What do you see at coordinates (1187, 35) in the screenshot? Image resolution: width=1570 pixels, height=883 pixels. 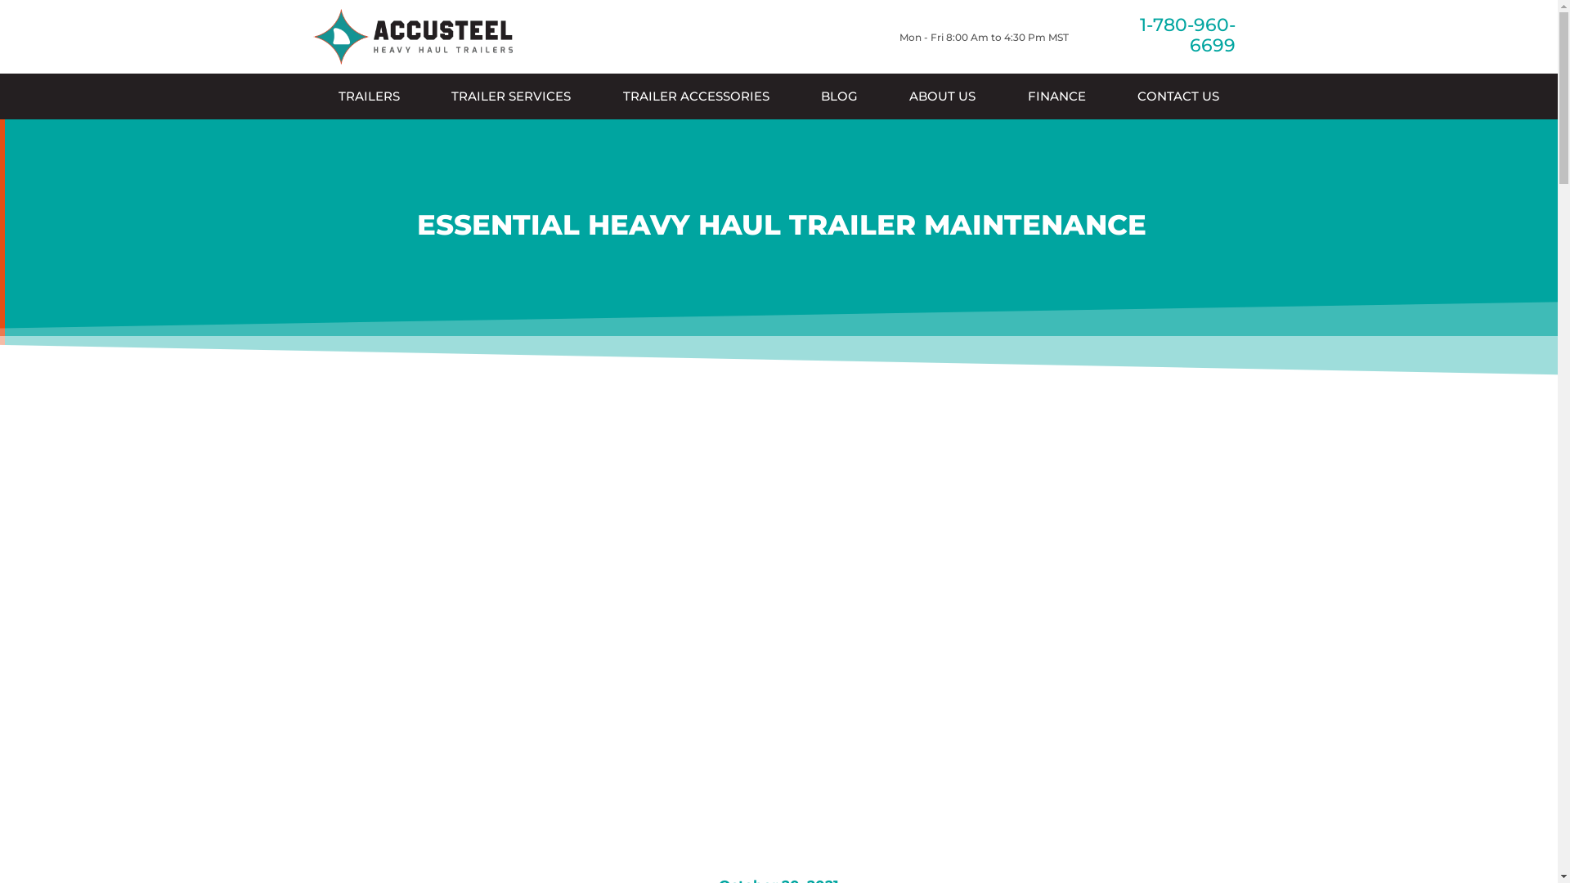 I see `1-780-960-6699` at bounding box center [1187, 35].